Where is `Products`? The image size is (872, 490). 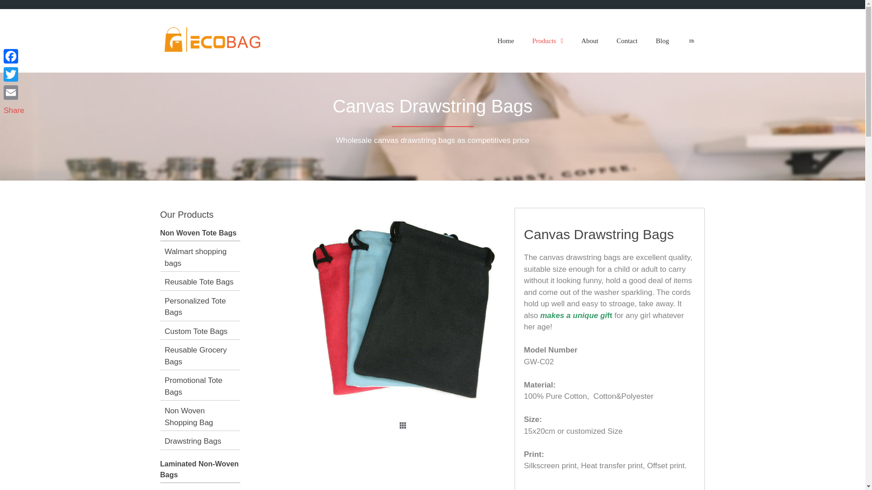
Products is located at coordinates (548, 41).